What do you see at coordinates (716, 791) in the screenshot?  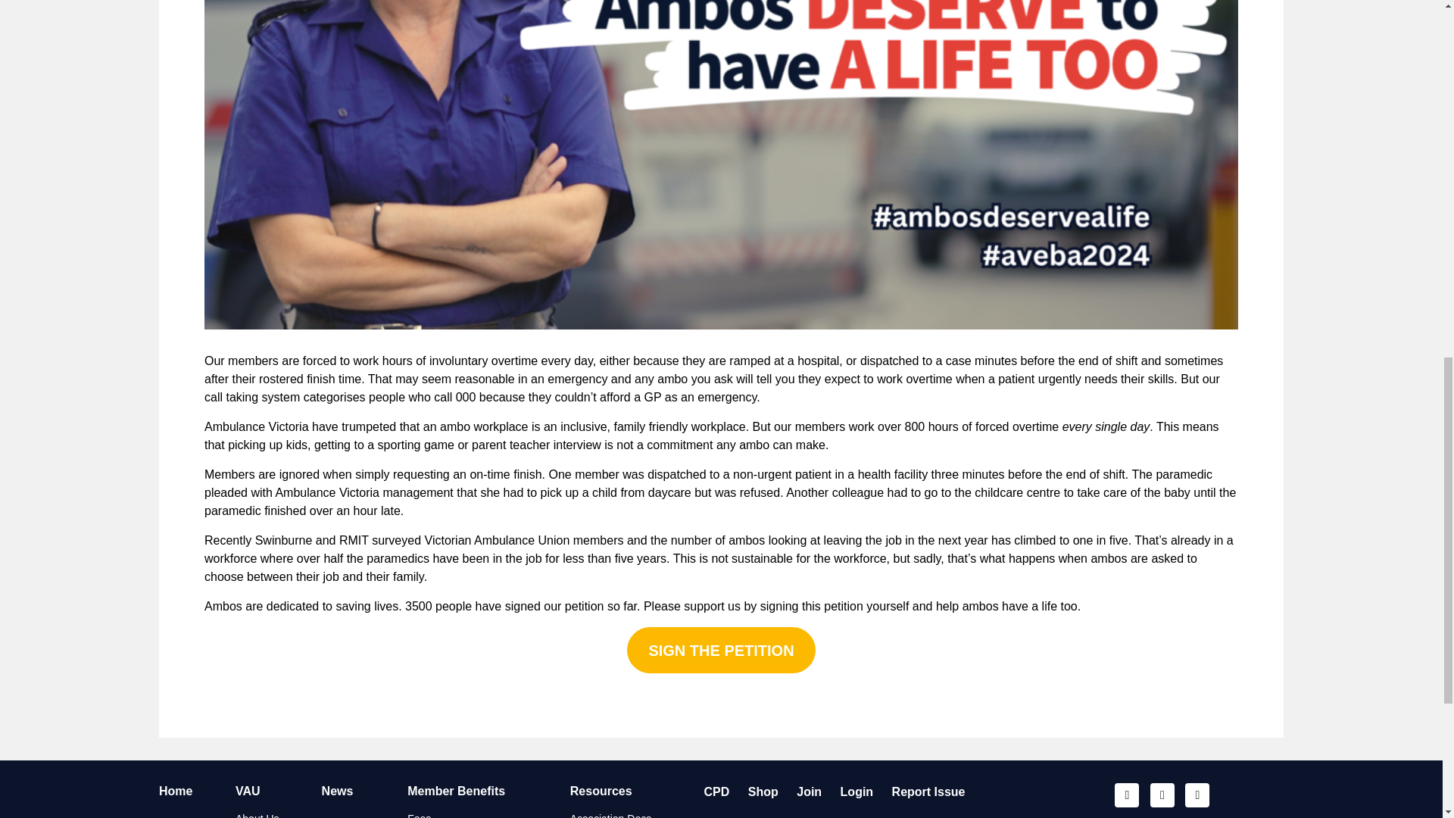 I see `CPD` at bounding box center [716, 791].